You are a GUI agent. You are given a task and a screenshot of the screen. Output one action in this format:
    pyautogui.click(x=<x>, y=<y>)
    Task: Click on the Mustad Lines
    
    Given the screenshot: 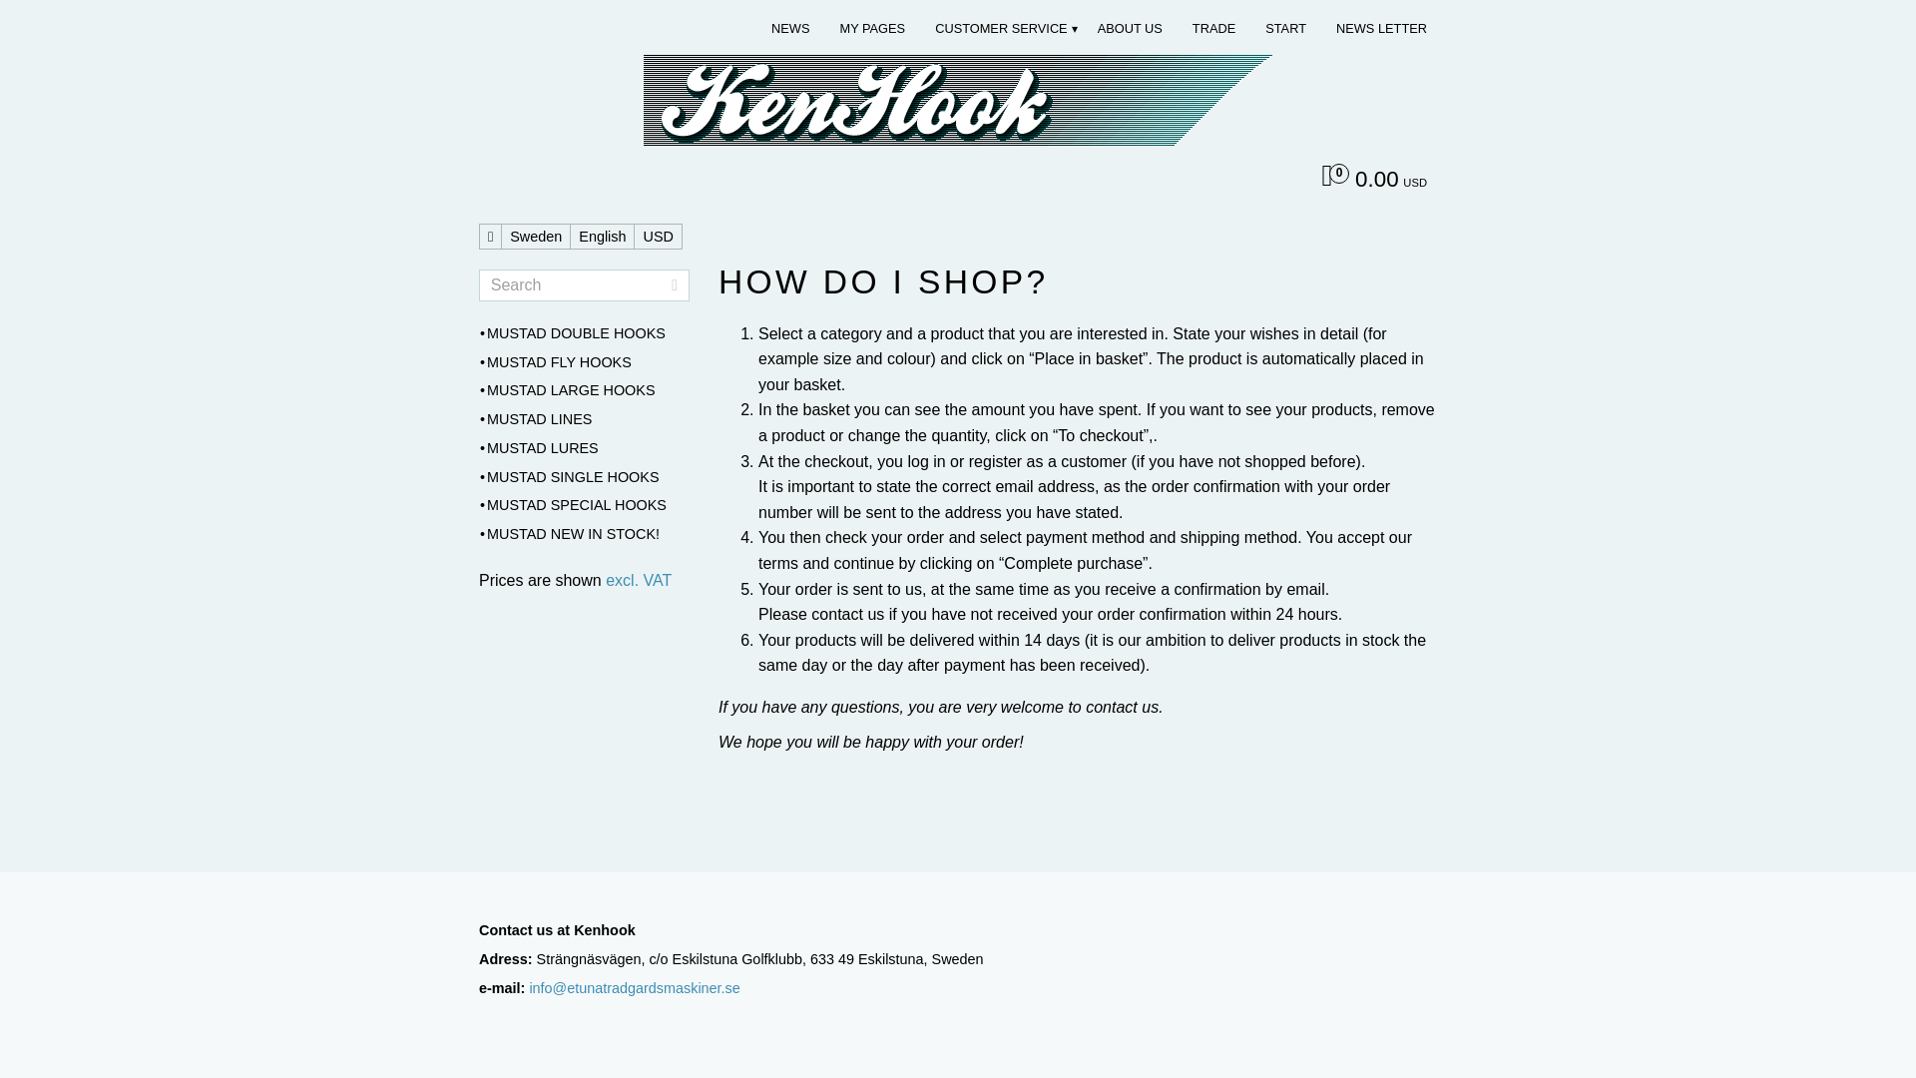 What is the action you would take?
    pyautogui.click(x=585, y=420)
    